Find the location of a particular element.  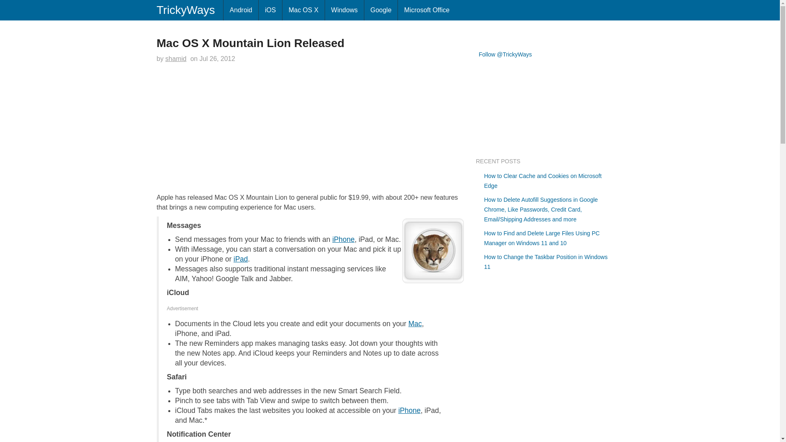

iOS is located at coordinates (270, 10).